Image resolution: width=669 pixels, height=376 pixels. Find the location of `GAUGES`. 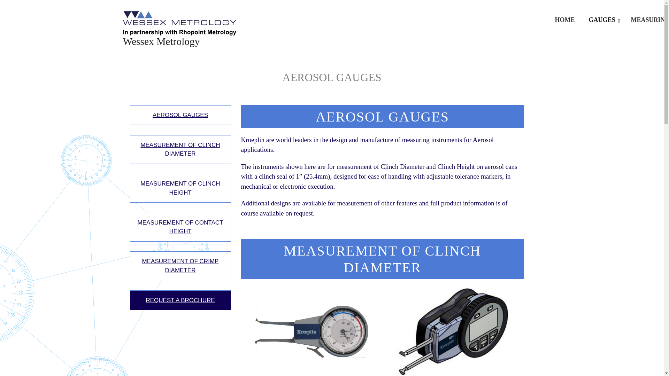

GAUGES is located at coordinates (603, 20).